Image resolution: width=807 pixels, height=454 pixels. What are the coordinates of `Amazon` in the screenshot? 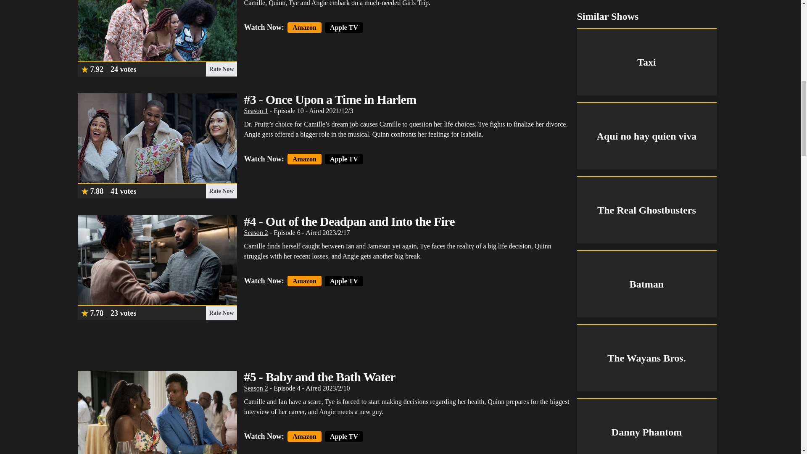 It's located at (304, 436).